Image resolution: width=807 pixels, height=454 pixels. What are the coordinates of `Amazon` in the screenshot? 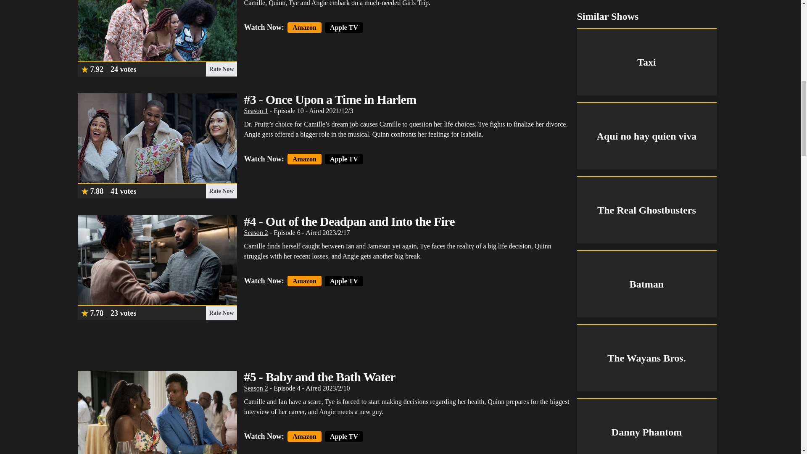 It's located at (304, 436).